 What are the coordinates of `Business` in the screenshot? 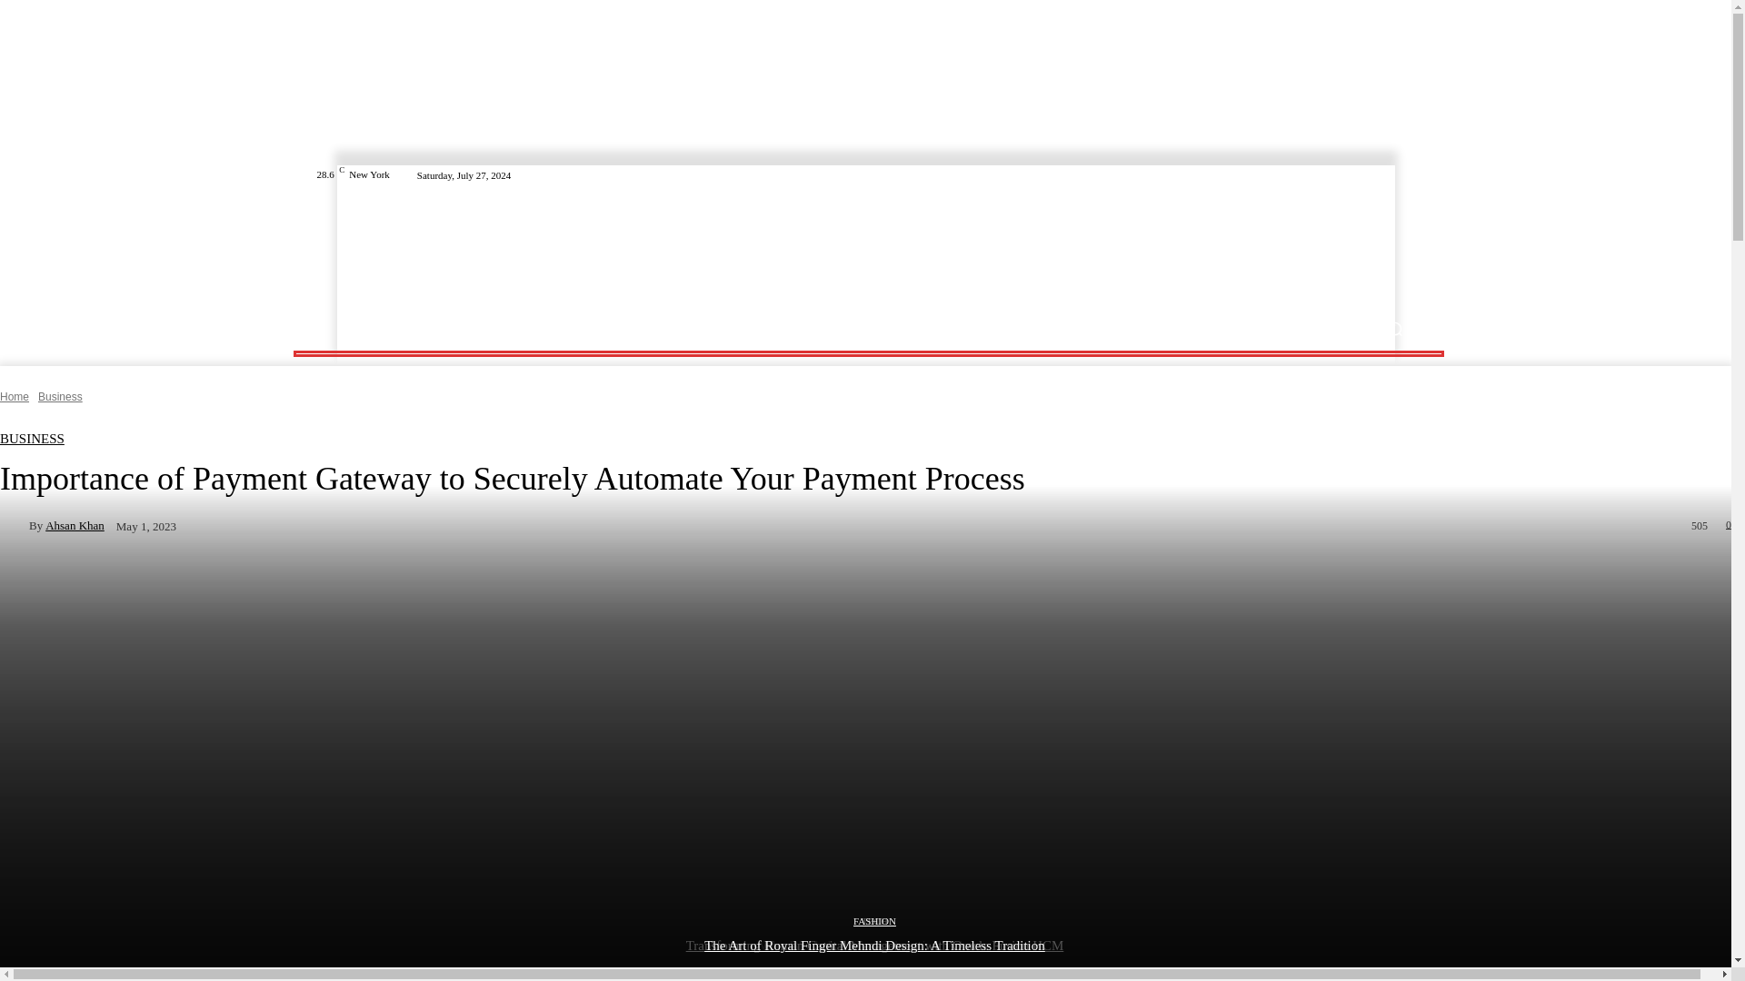 It's located at (474, 329).